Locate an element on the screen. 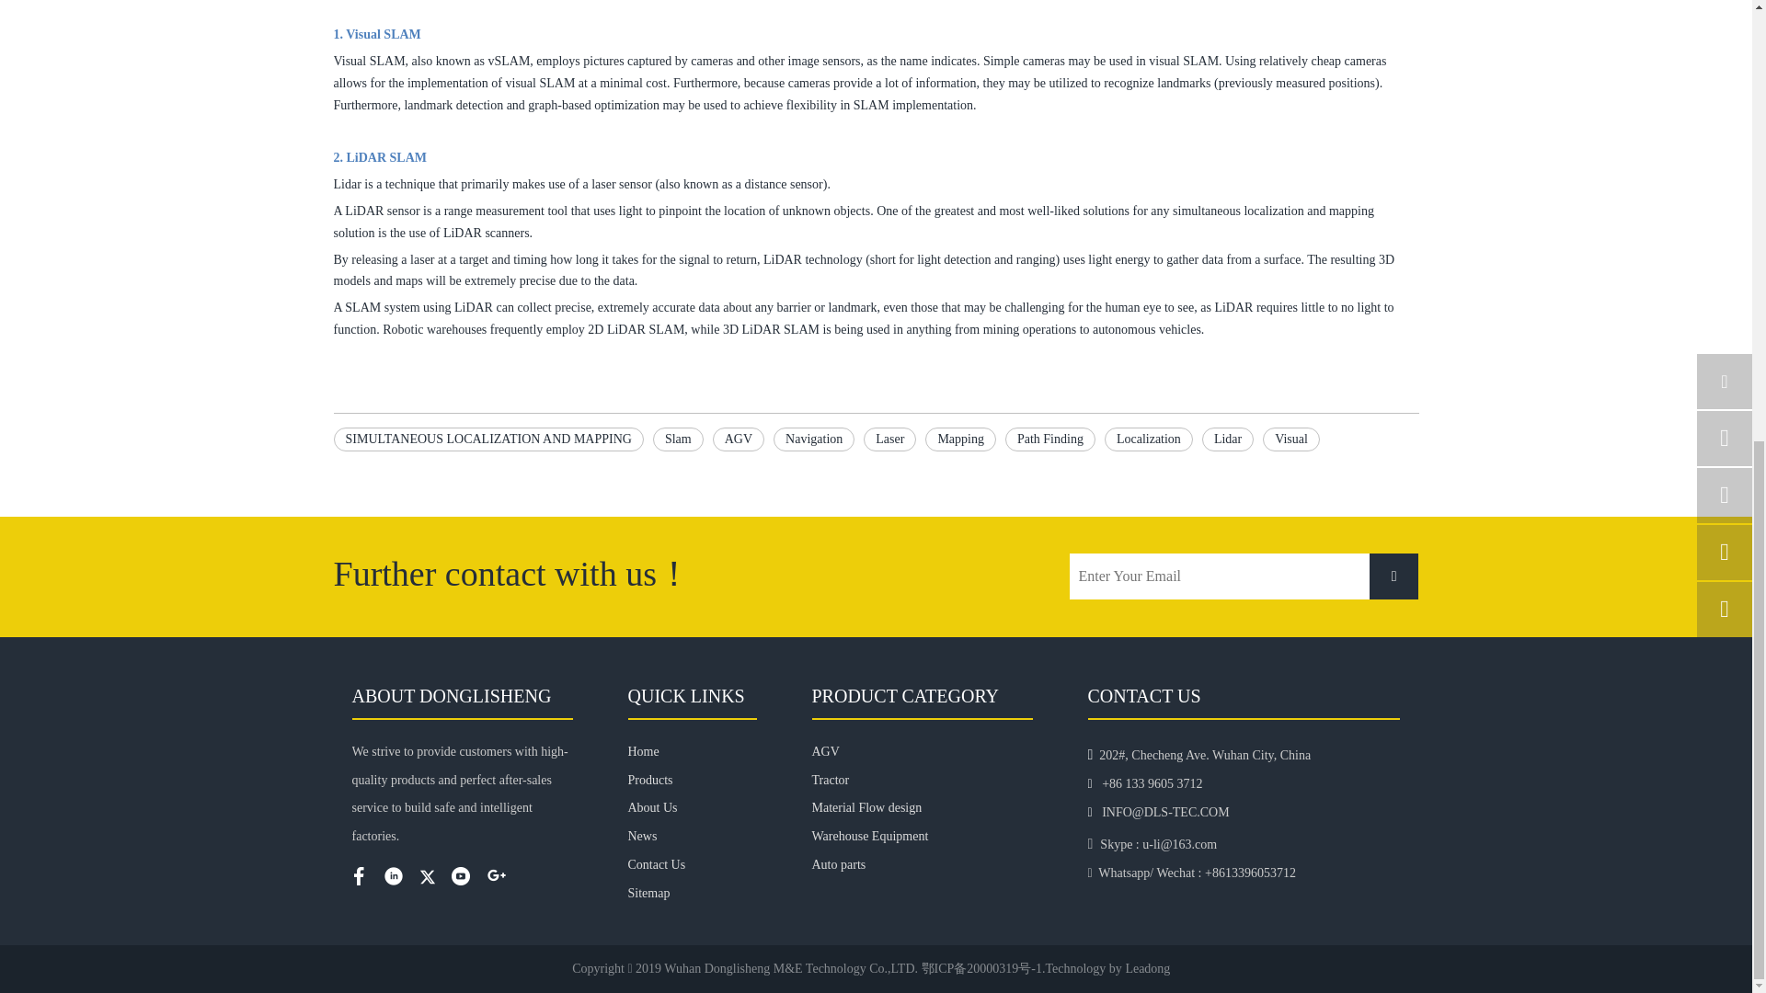 Image resolution: width=1766 pixels, height=993 pixels. Localization is located at coordinates (1149, 439).